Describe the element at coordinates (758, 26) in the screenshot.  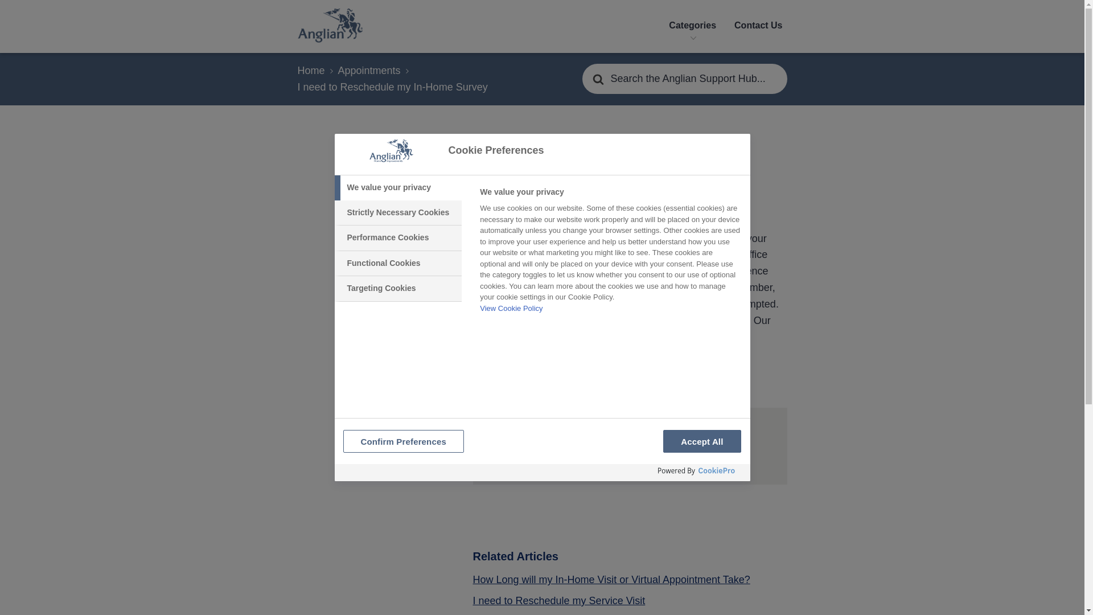
I see `Contact Us` at that location.